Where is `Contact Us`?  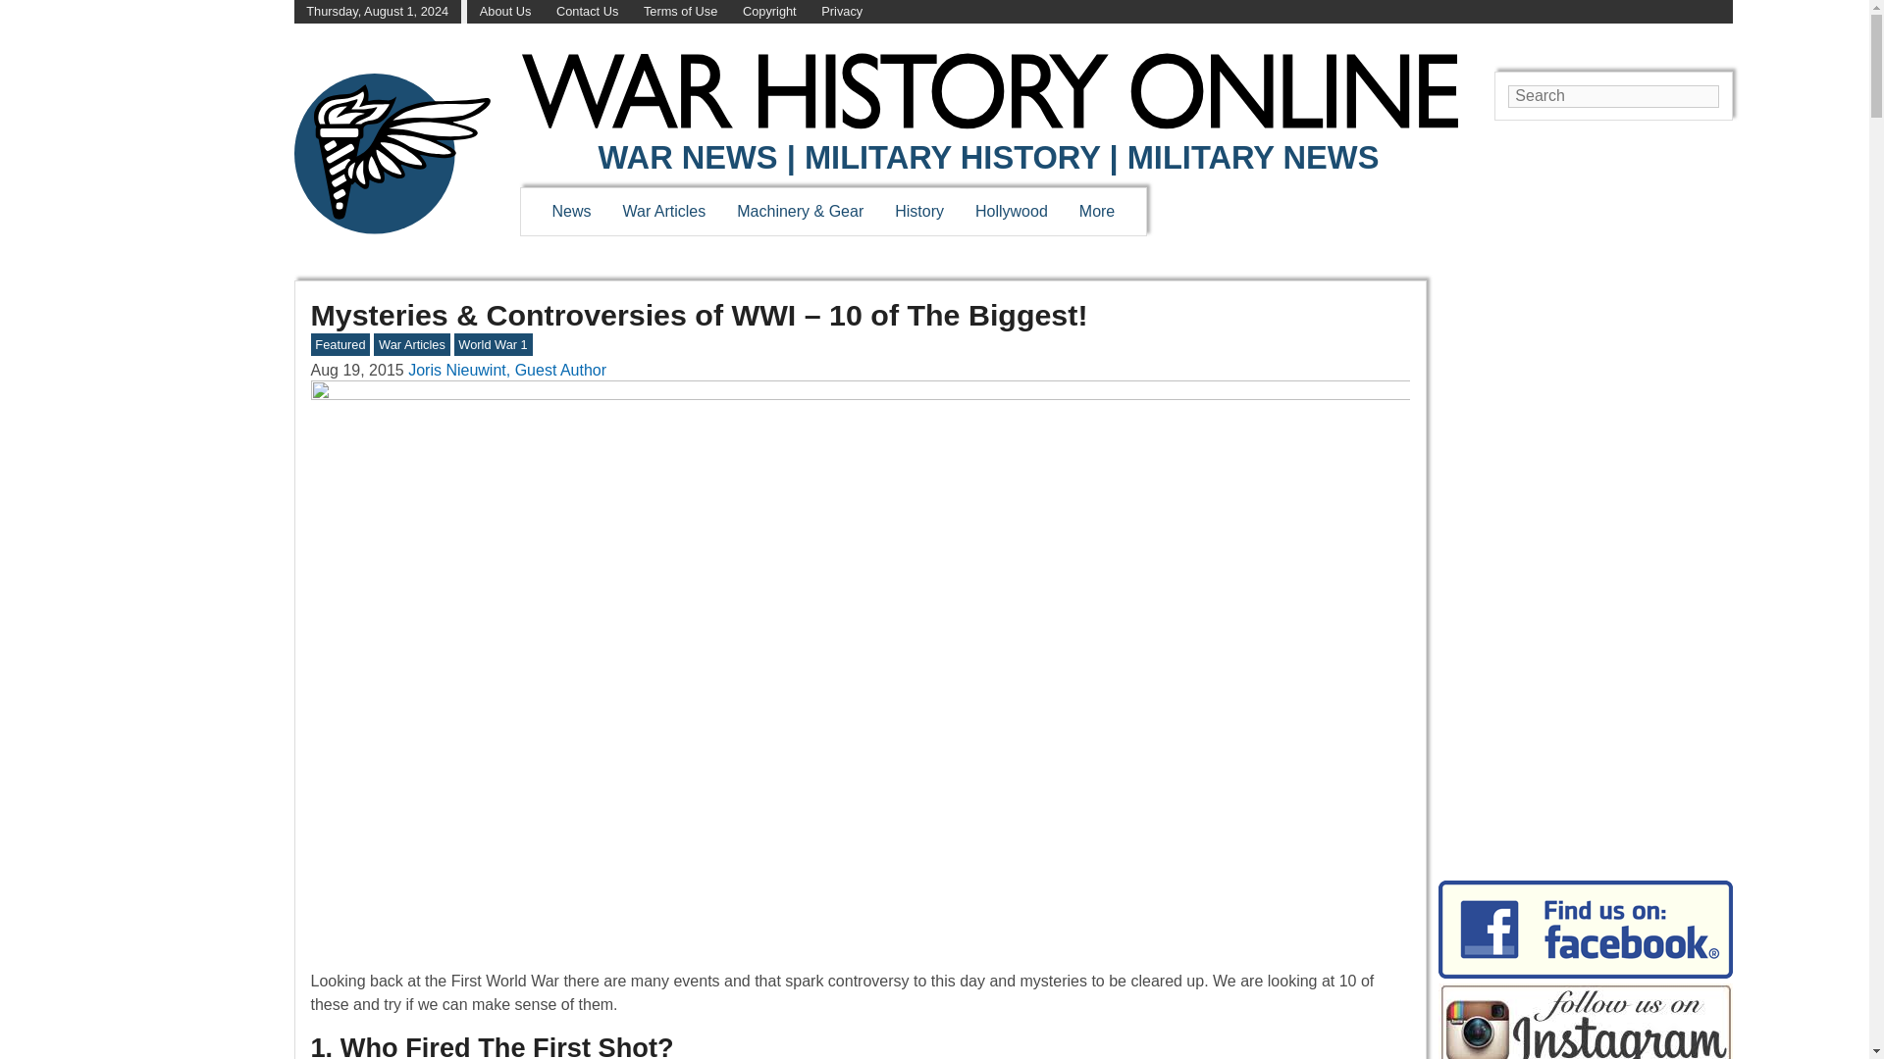 Contact Us is located at coordinates (587, 12).